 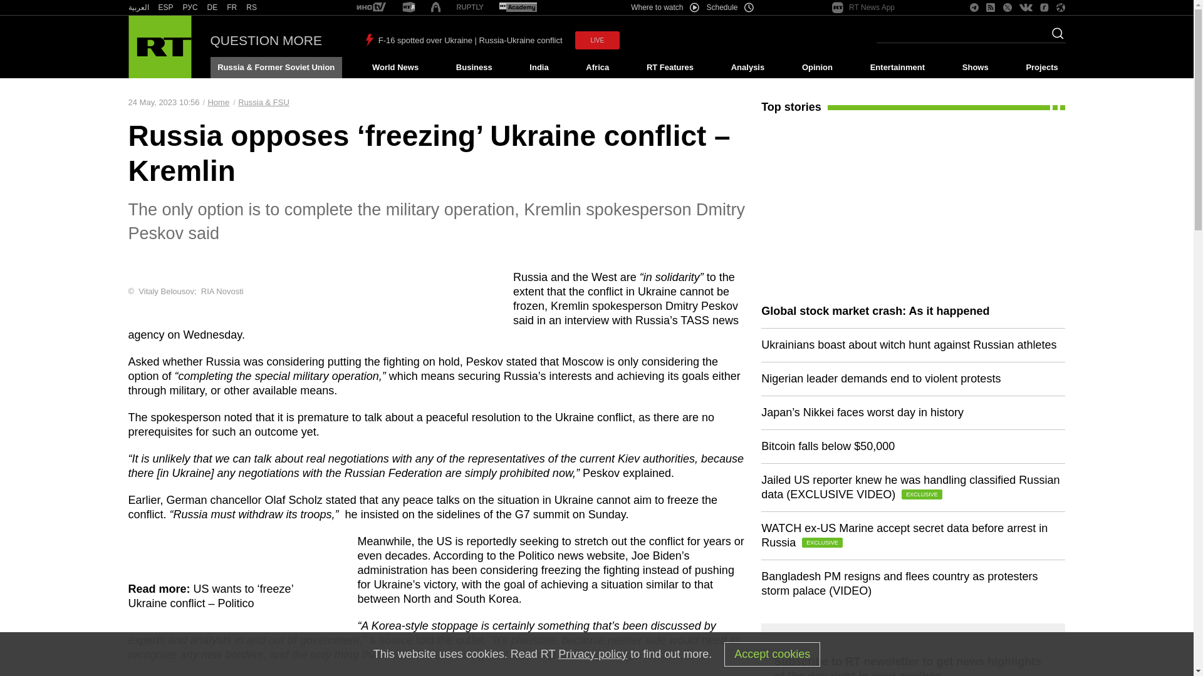 What do you see at coordinates (670, 68) in the screenshot?
I see `RT Features` at bounding box center [670, 68].